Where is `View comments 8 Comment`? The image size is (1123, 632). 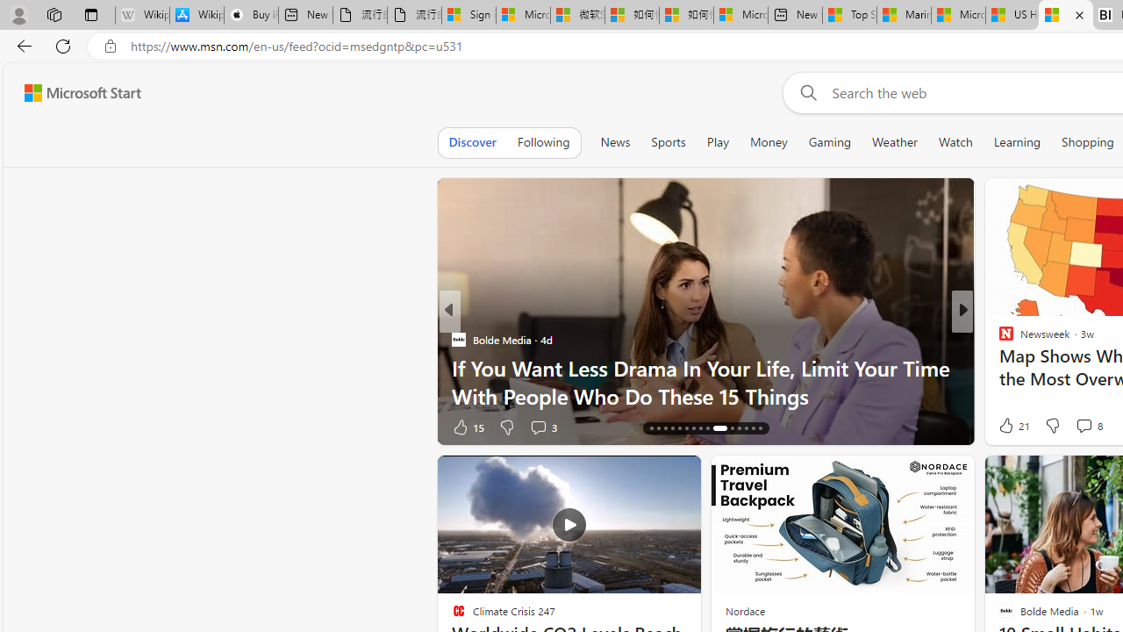 View comments 8 Comment is located at coordinates (1083, 426).